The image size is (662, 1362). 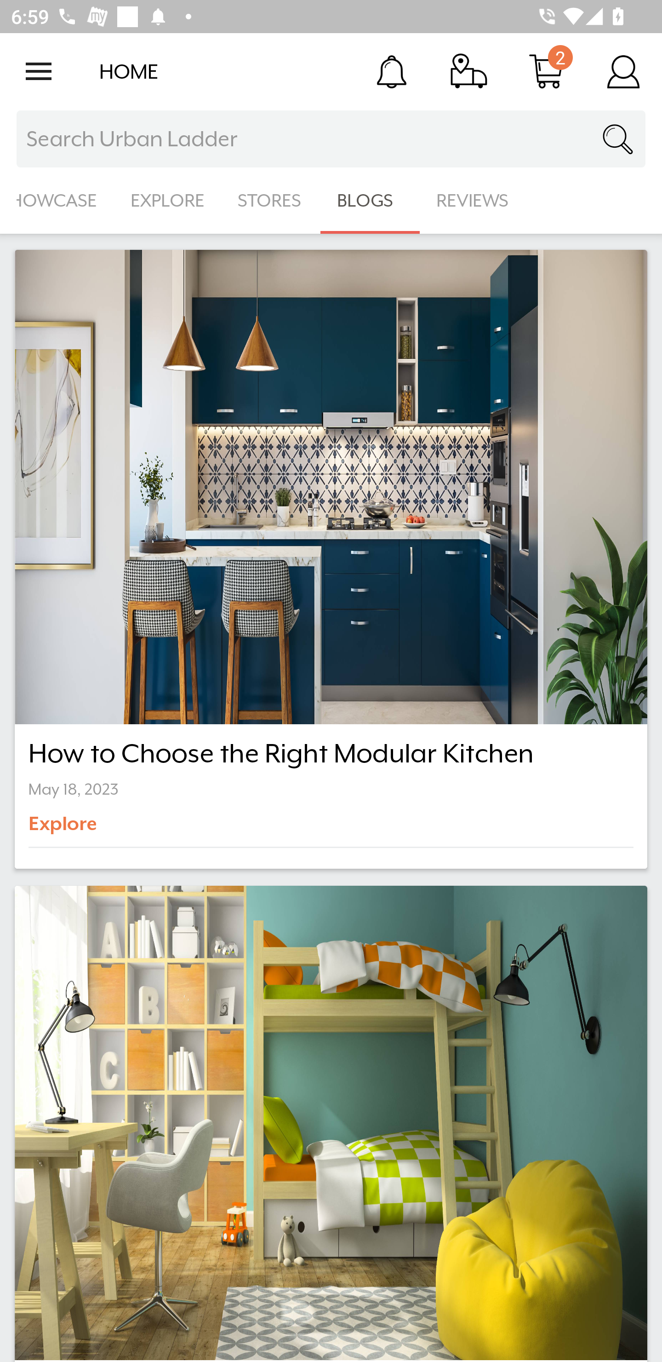 What do you see at coordinates (623, 71) in the screenshot?
I see `Account Details` at bounding box center [623, 71].